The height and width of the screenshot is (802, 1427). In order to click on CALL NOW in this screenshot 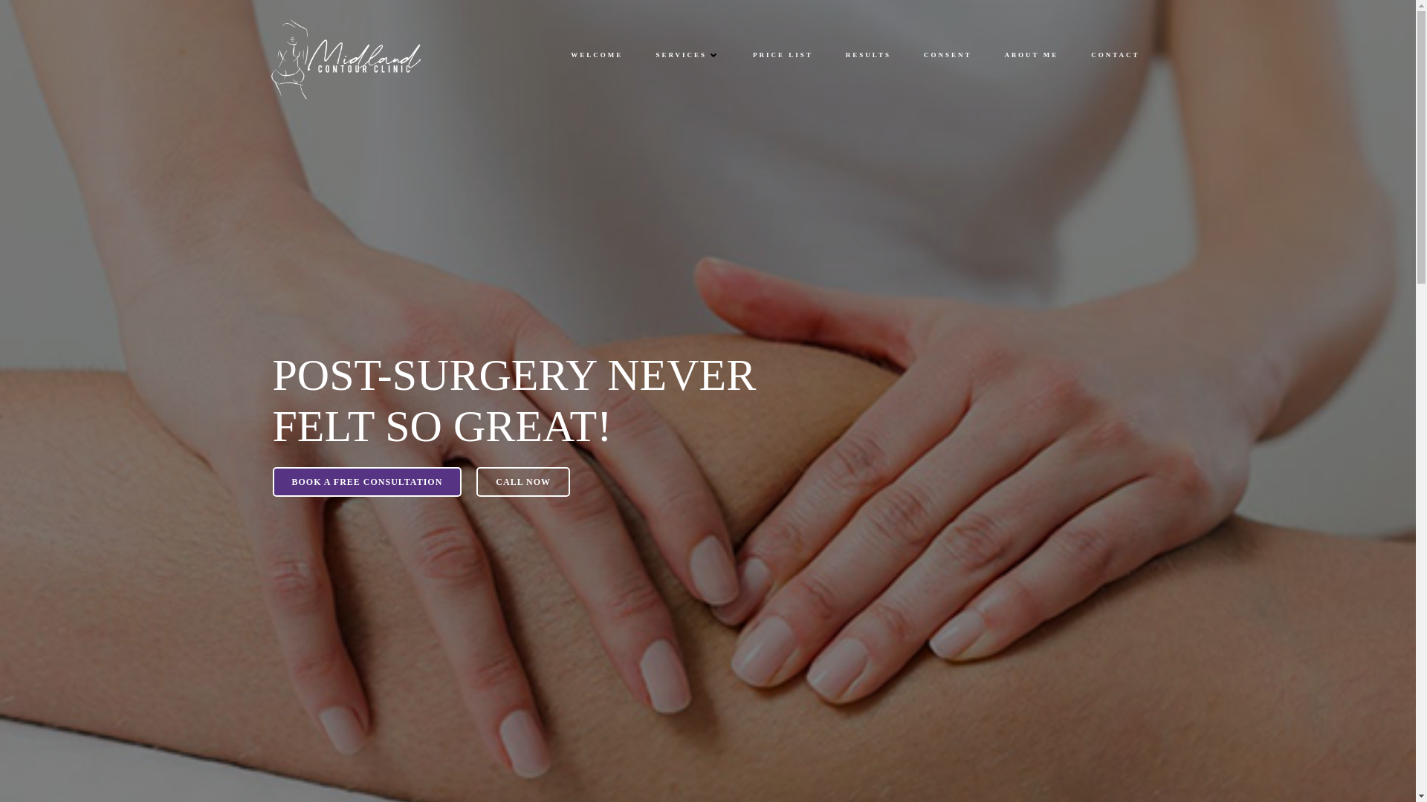, I will do `click(523, 481)`.